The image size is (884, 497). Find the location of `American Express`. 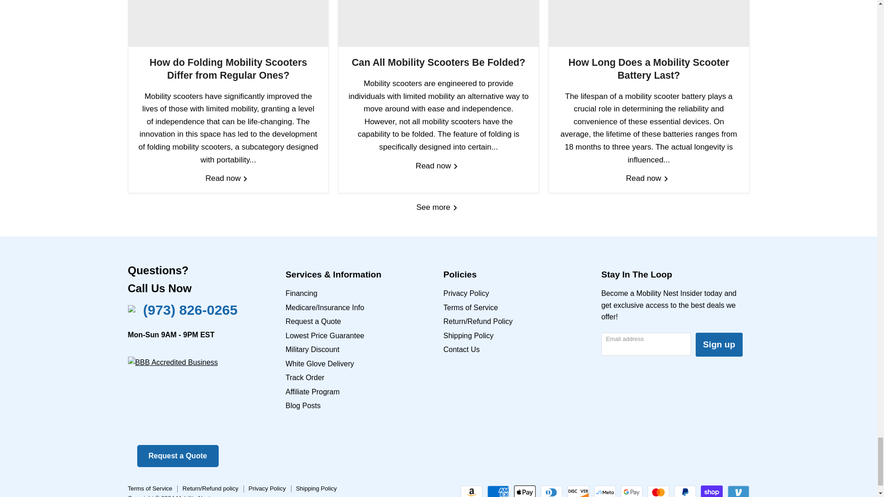

American Express is located at coordinates (498, 491).